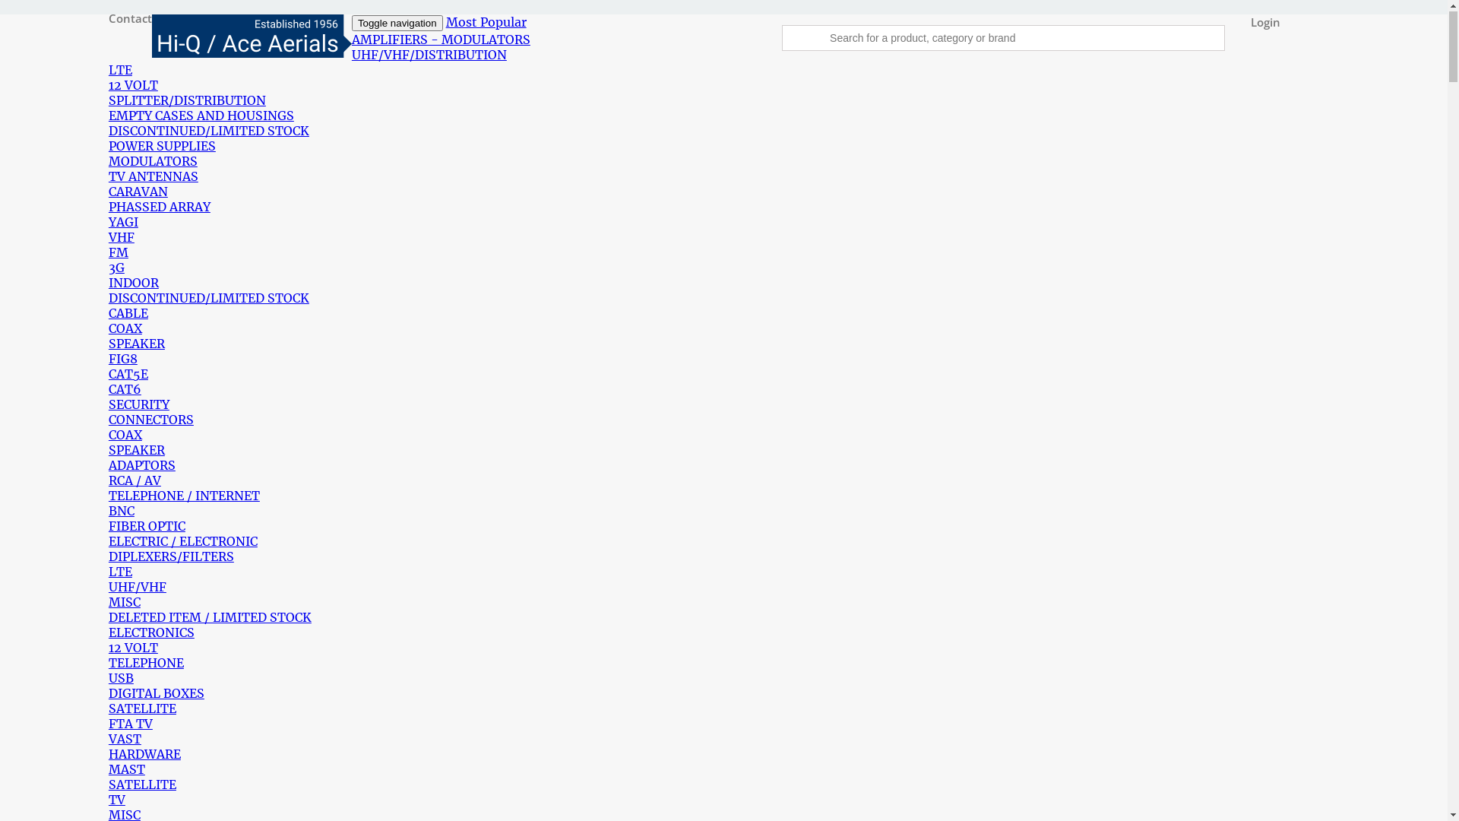  I want to click on MODULATORS, so click(153, 162).